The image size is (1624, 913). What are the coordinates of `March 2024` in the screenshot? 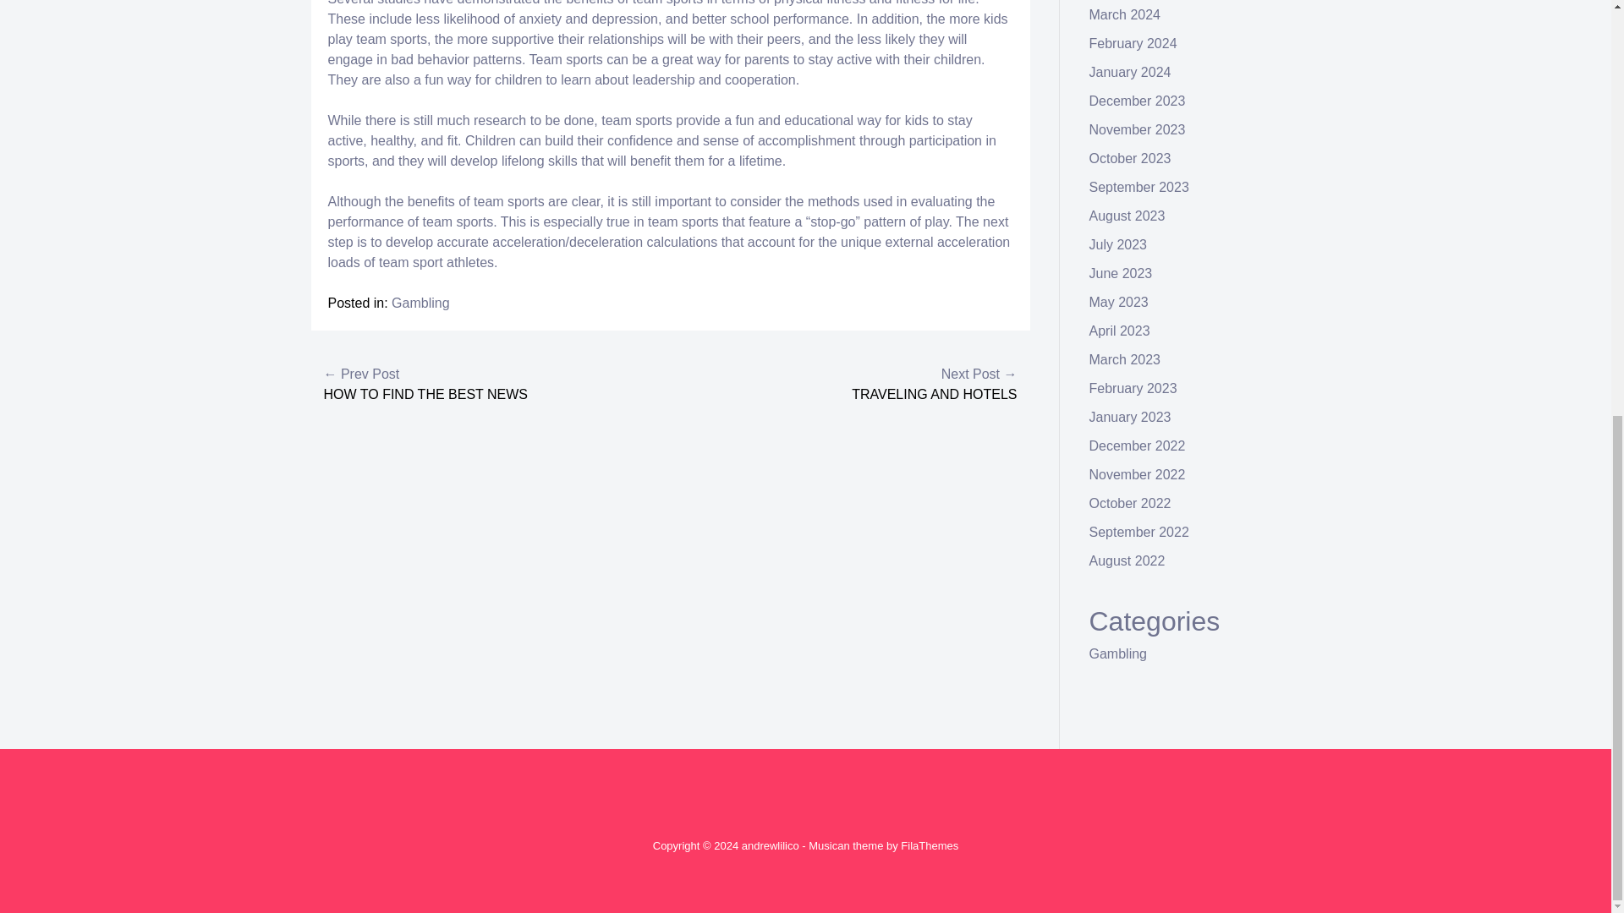 It's located at (1125, 14).